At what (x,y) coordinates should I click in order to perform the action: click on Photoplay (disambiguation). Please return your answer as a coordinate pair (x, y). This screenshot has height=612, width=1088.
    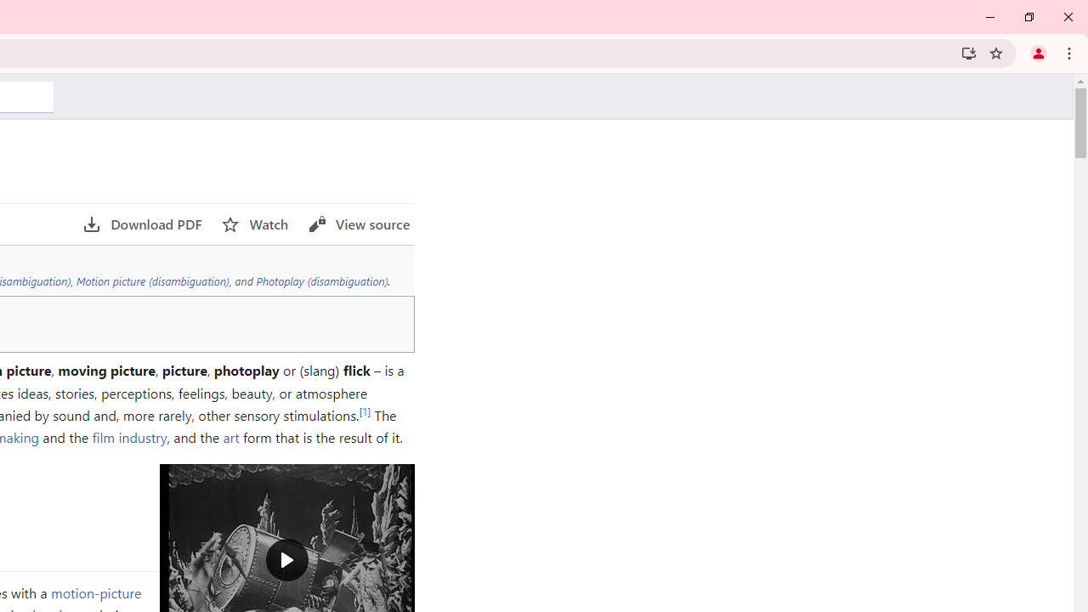
    Looking at the image, I should click on (321, 280).